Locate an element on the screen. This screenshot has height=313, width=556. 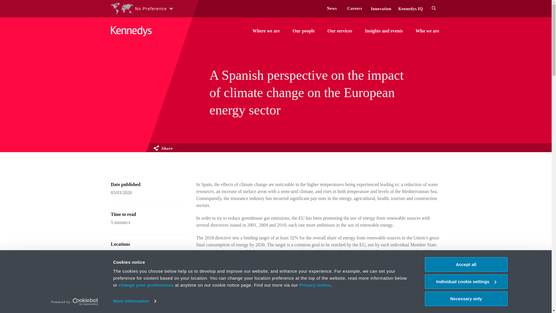
change your preferences is located at coordinates (146, 285).